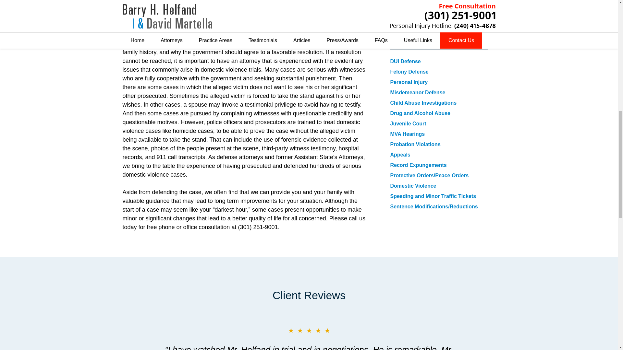  I want to click on Juvenile Court, so click(408, 123).